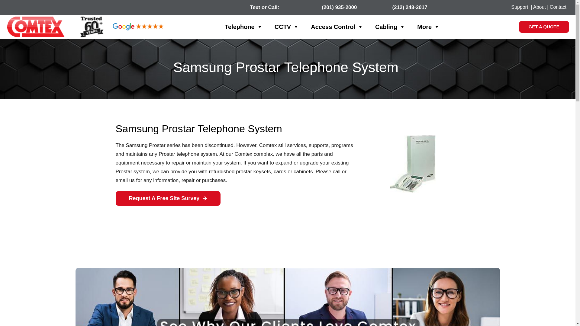 The image size is (580, 326). What do you see at coordinates (558, 7) in the screenshot?
I see `Contact` at bounding box center [558, 7].